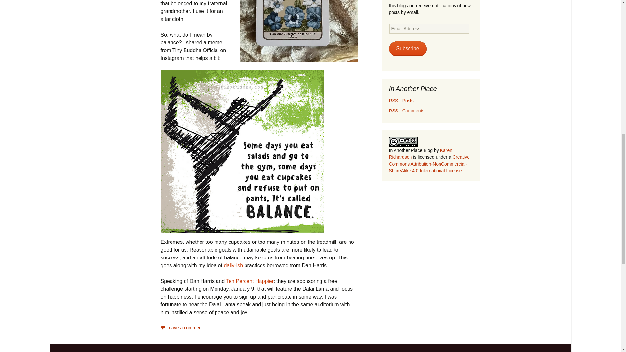  What do you see at coordinates (181, 327) in the screenshot?
I see `Leave a comment` at bounding box center [181, 327].